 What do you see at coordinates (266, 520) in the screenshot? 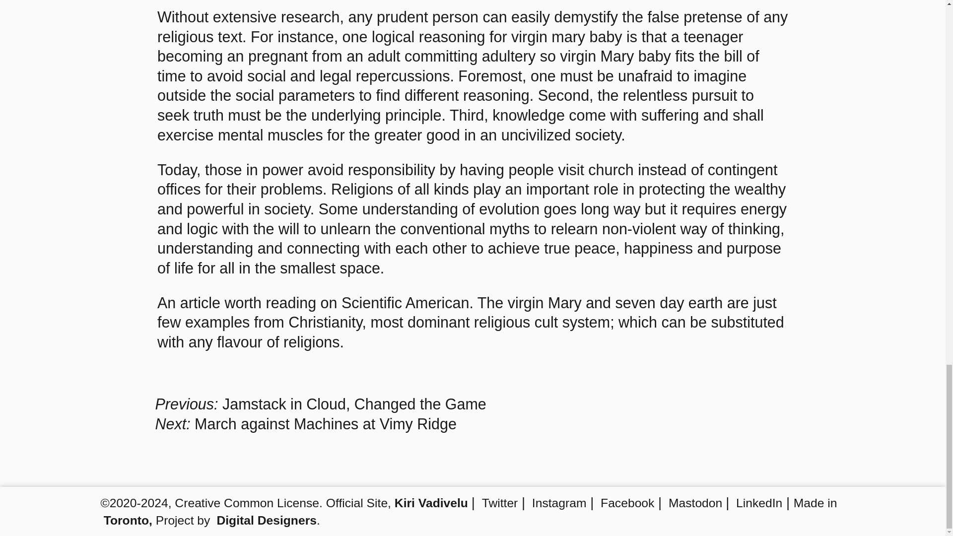
I see `Digital Designers` at bounding box center [266, 520].